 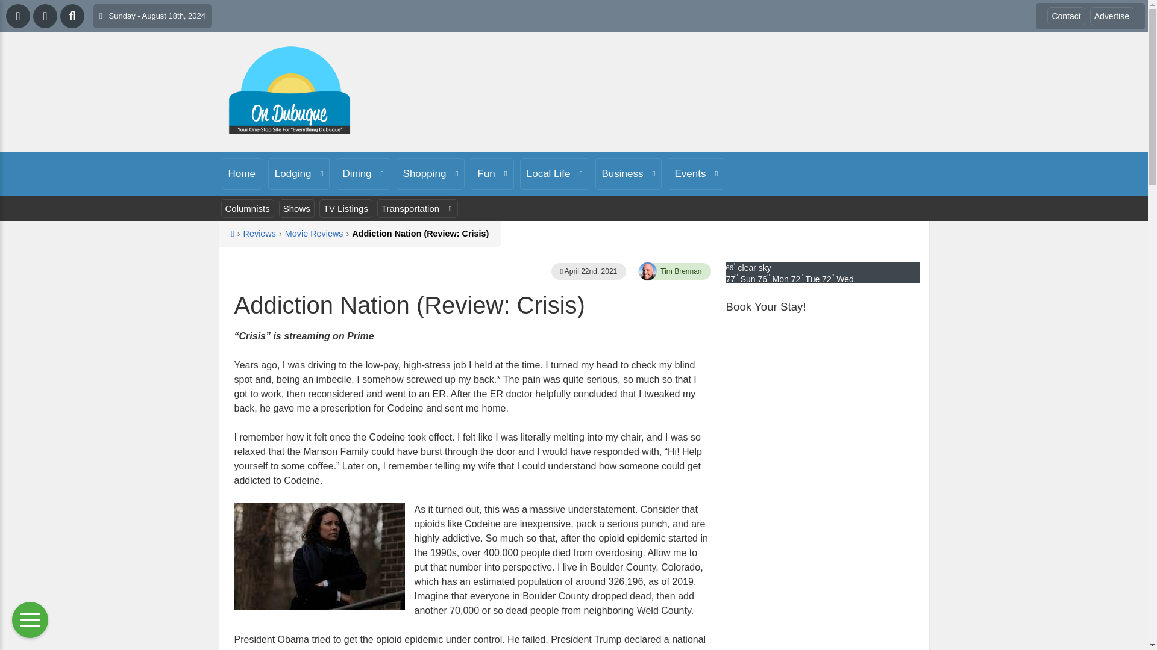 I want to click on On Dubuque, so click(x=289, y=90).